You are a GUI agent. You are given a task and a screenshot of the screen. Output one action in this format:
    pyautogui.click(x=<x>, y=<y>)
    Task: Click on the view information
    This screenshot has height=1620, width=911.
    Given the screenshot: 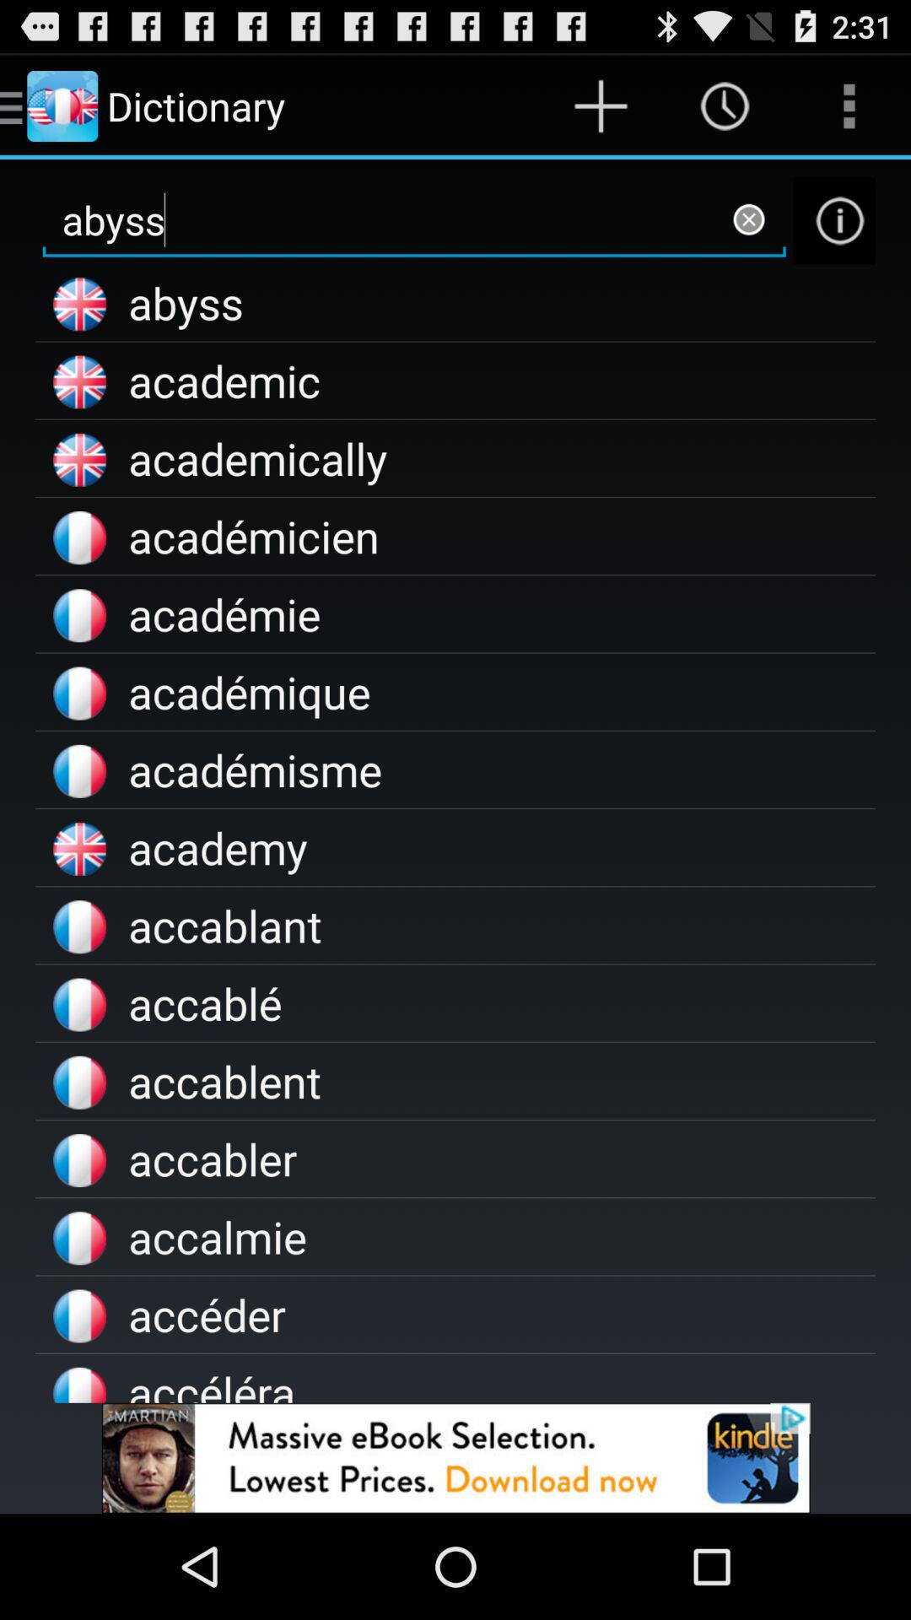 What is the action you would take?
    pyautogui.click(x=834, y=221)
    